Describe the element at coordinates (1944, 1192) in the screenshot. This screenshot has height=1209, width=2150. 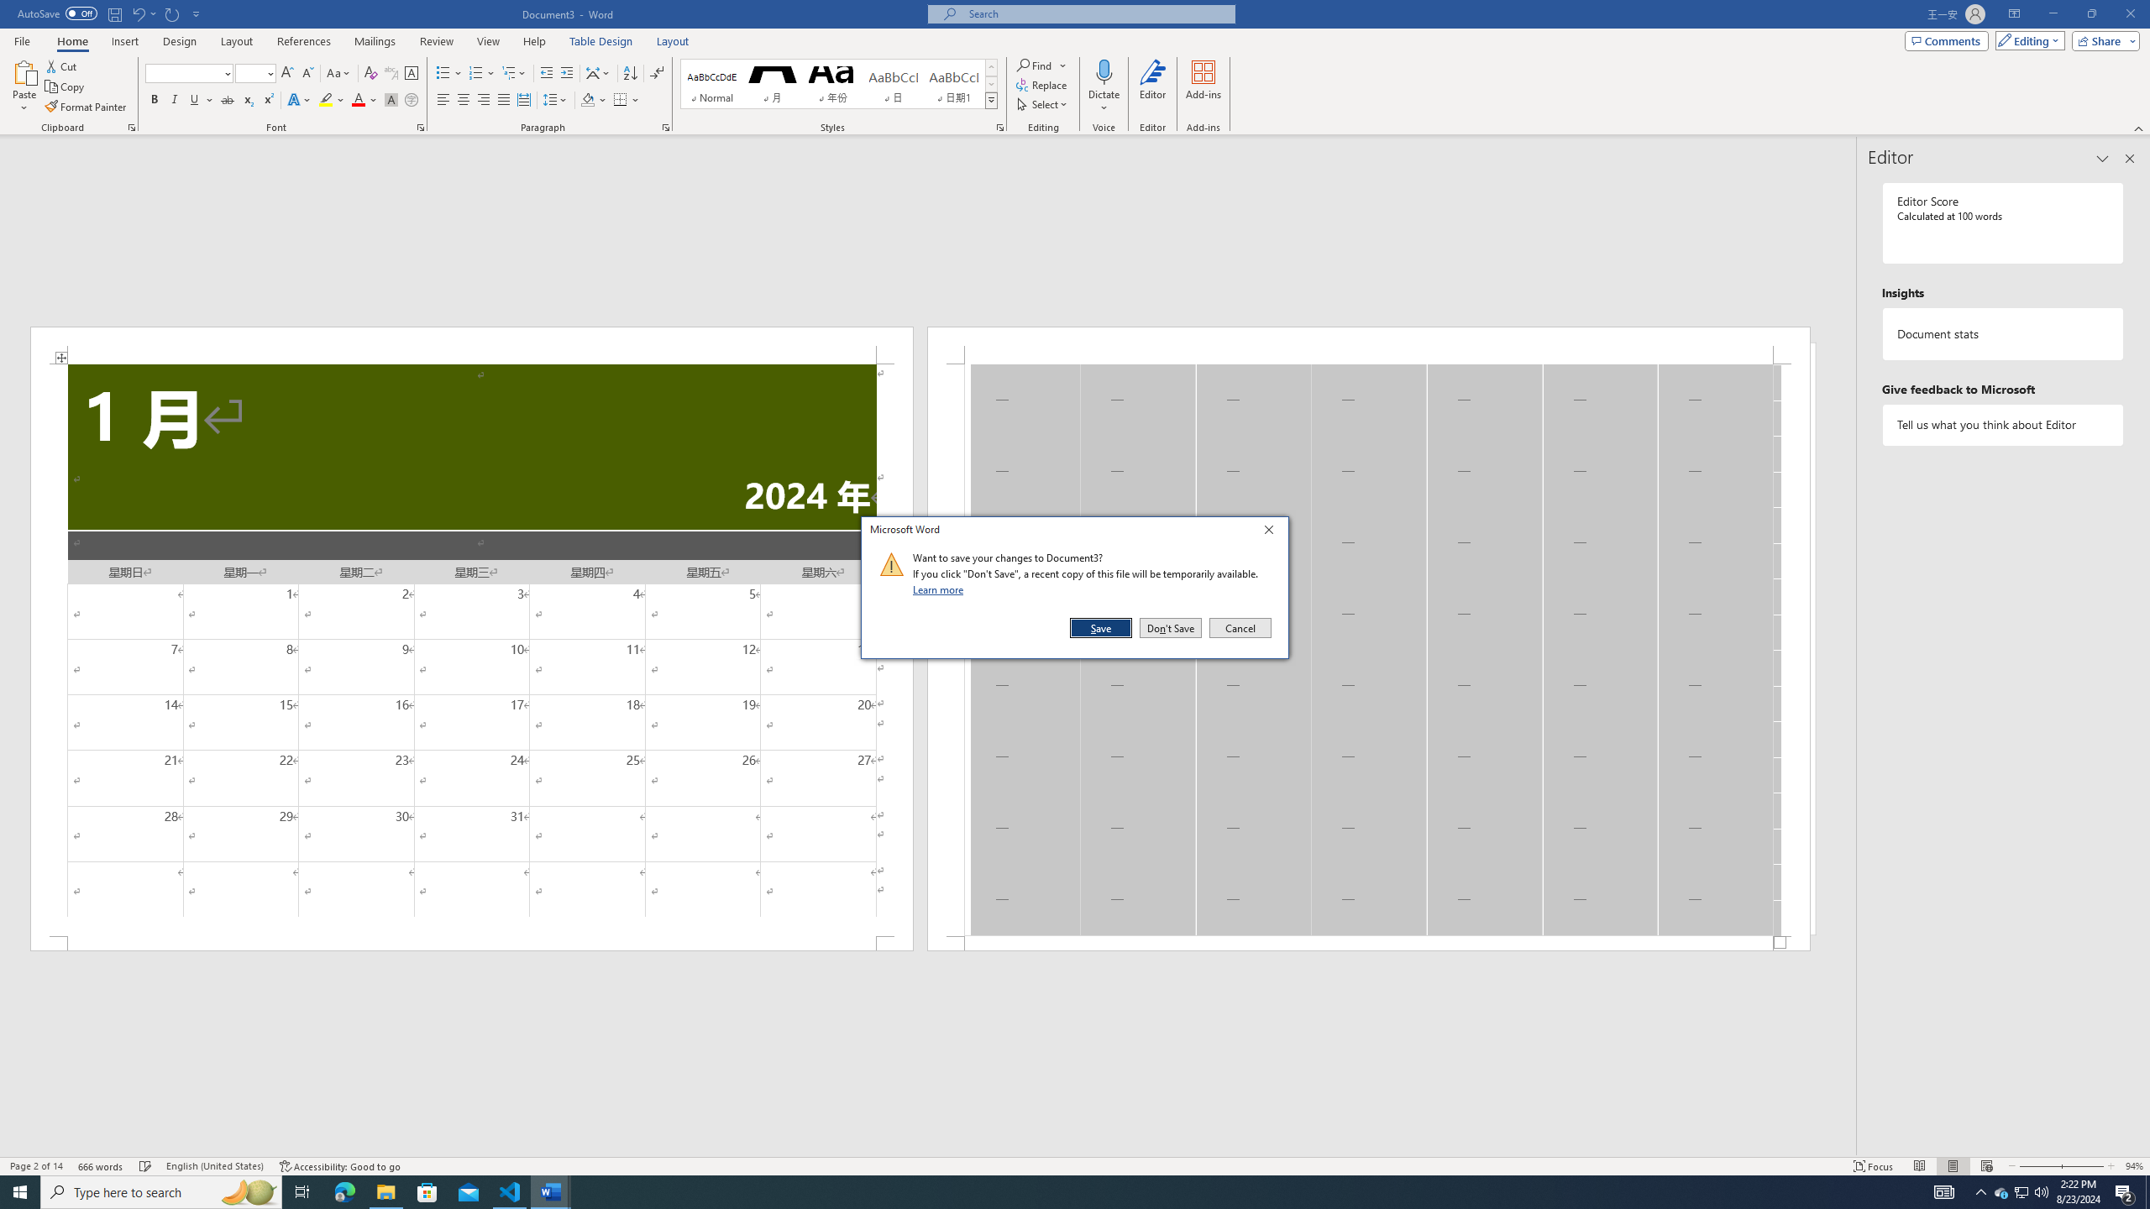
I see `AutomationID: 4105` at that location.